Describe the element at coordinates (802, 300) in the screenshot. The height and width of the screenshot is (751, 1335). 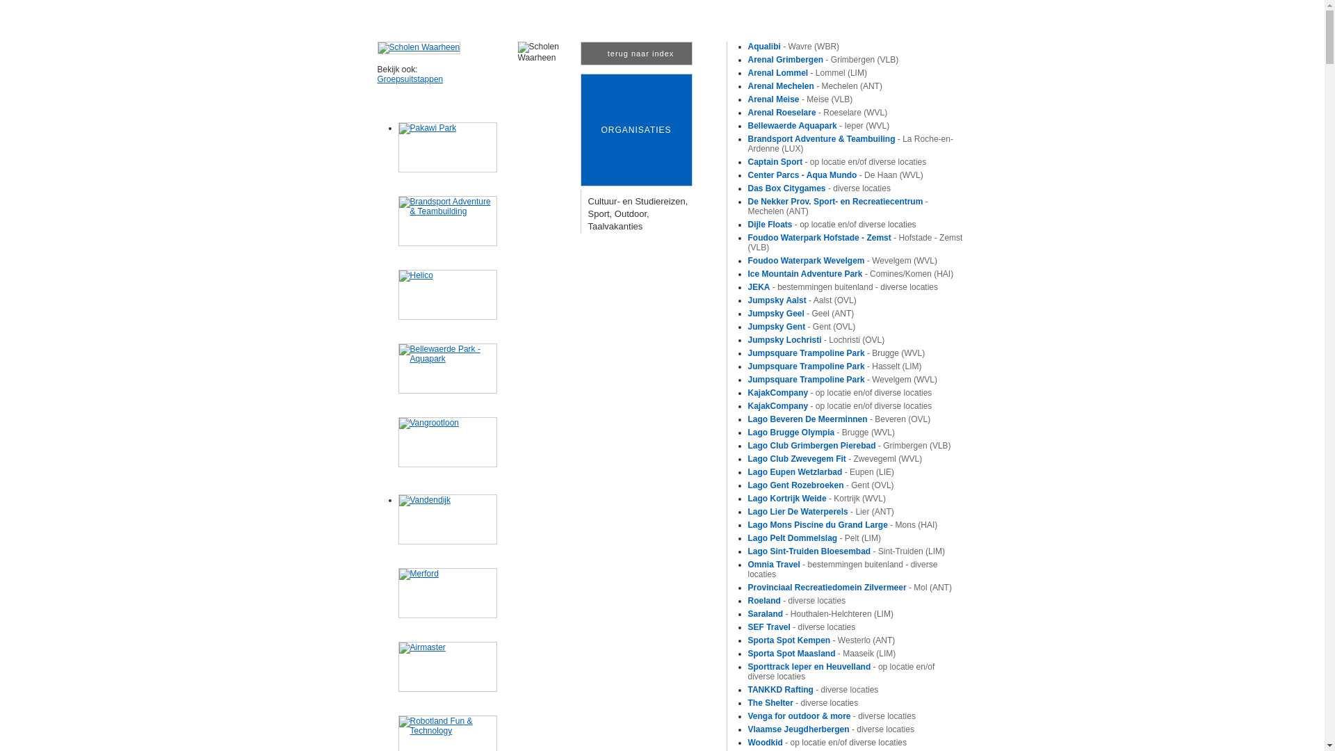
I see `Jumpsky Aalst - Aalst (OVL)` at that location.